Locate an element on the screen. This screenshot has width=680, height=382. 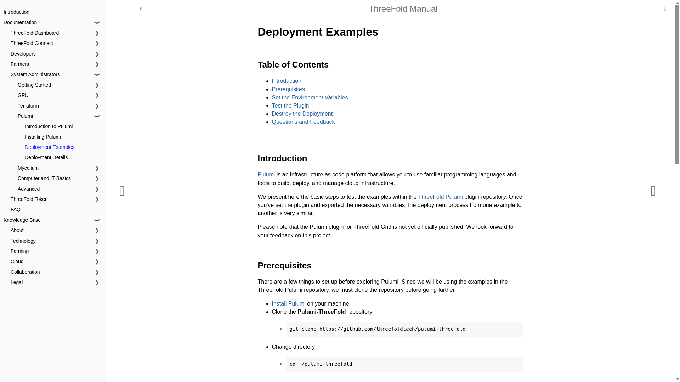
ThreeFold Dashboard is located at coordinates (35, 33).